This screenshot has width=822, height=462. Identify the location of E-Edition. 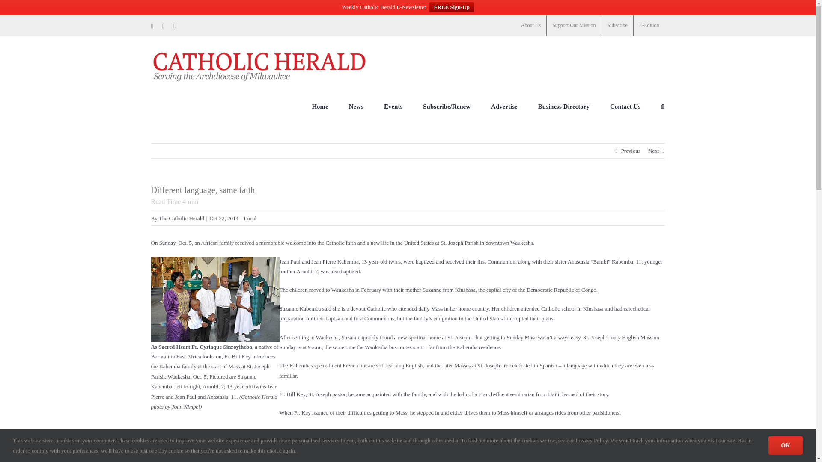
(649, 26).